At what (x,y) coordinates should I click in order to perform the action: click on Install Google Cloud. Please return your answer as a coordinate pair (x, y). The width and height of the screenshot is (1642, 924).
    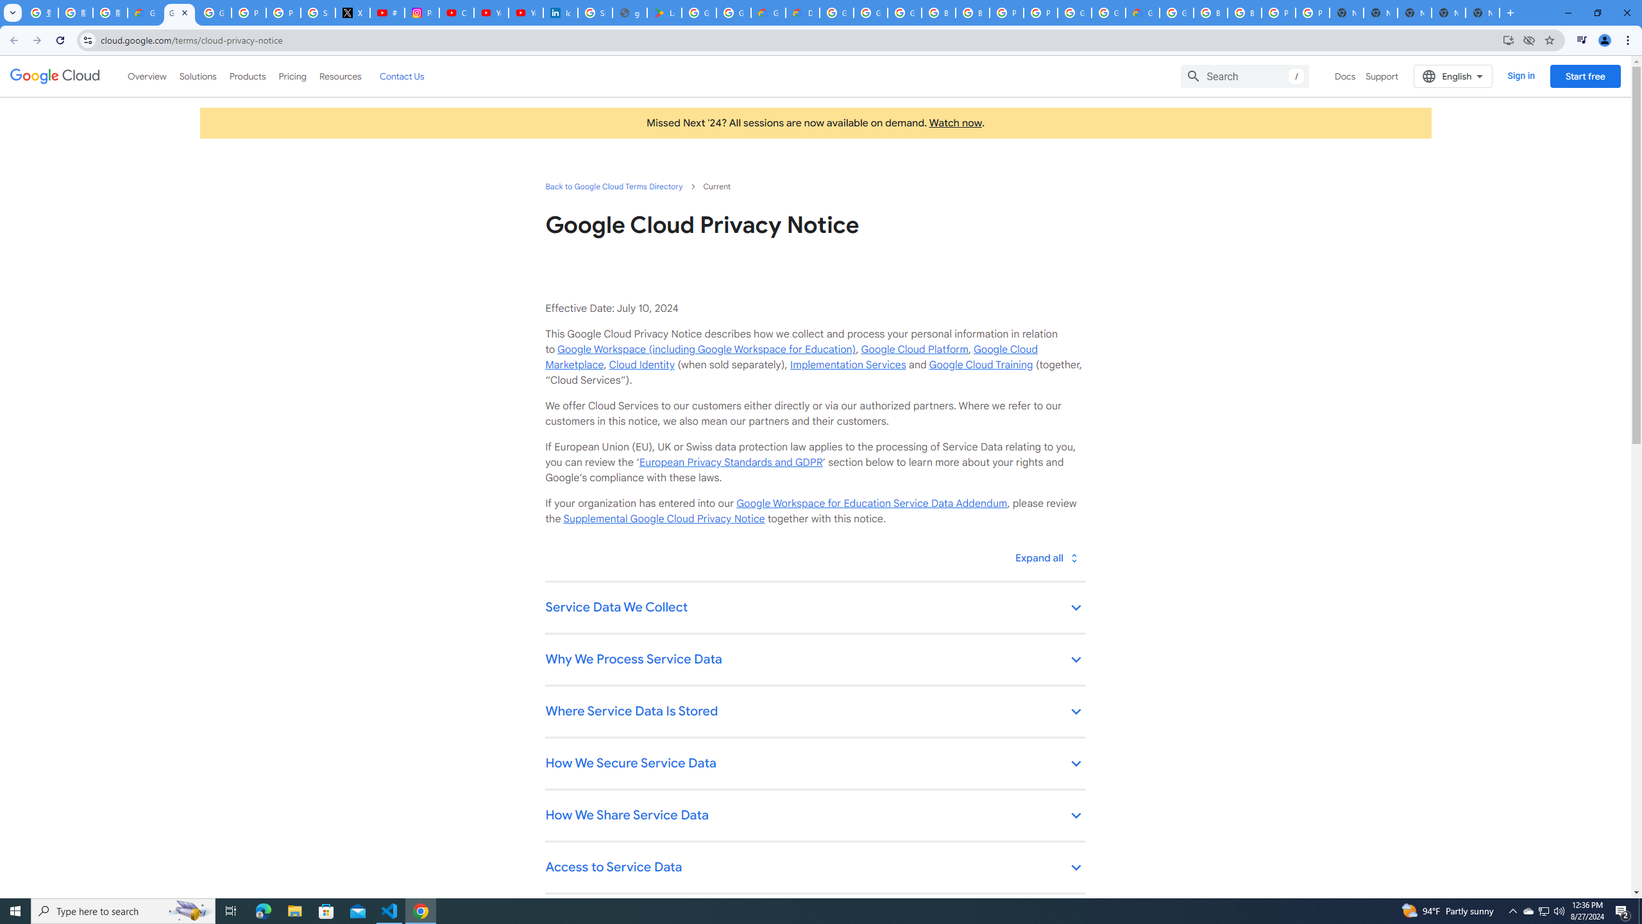
    Looking at the image, I should click on (1507, 40).